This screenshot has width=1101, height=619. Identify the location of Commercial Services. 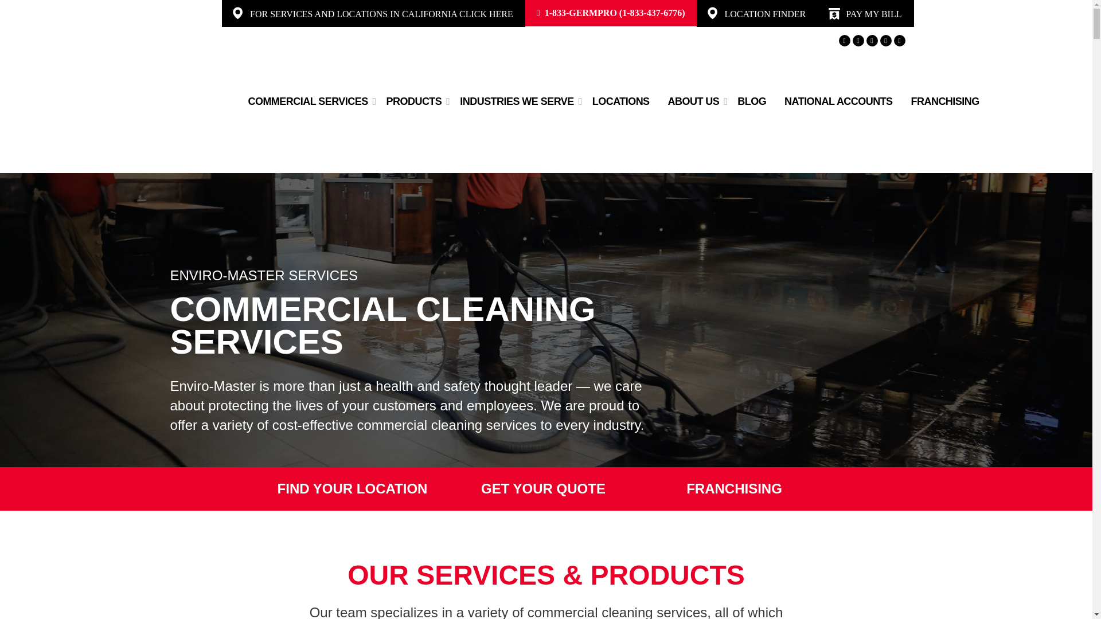
(307, 102).